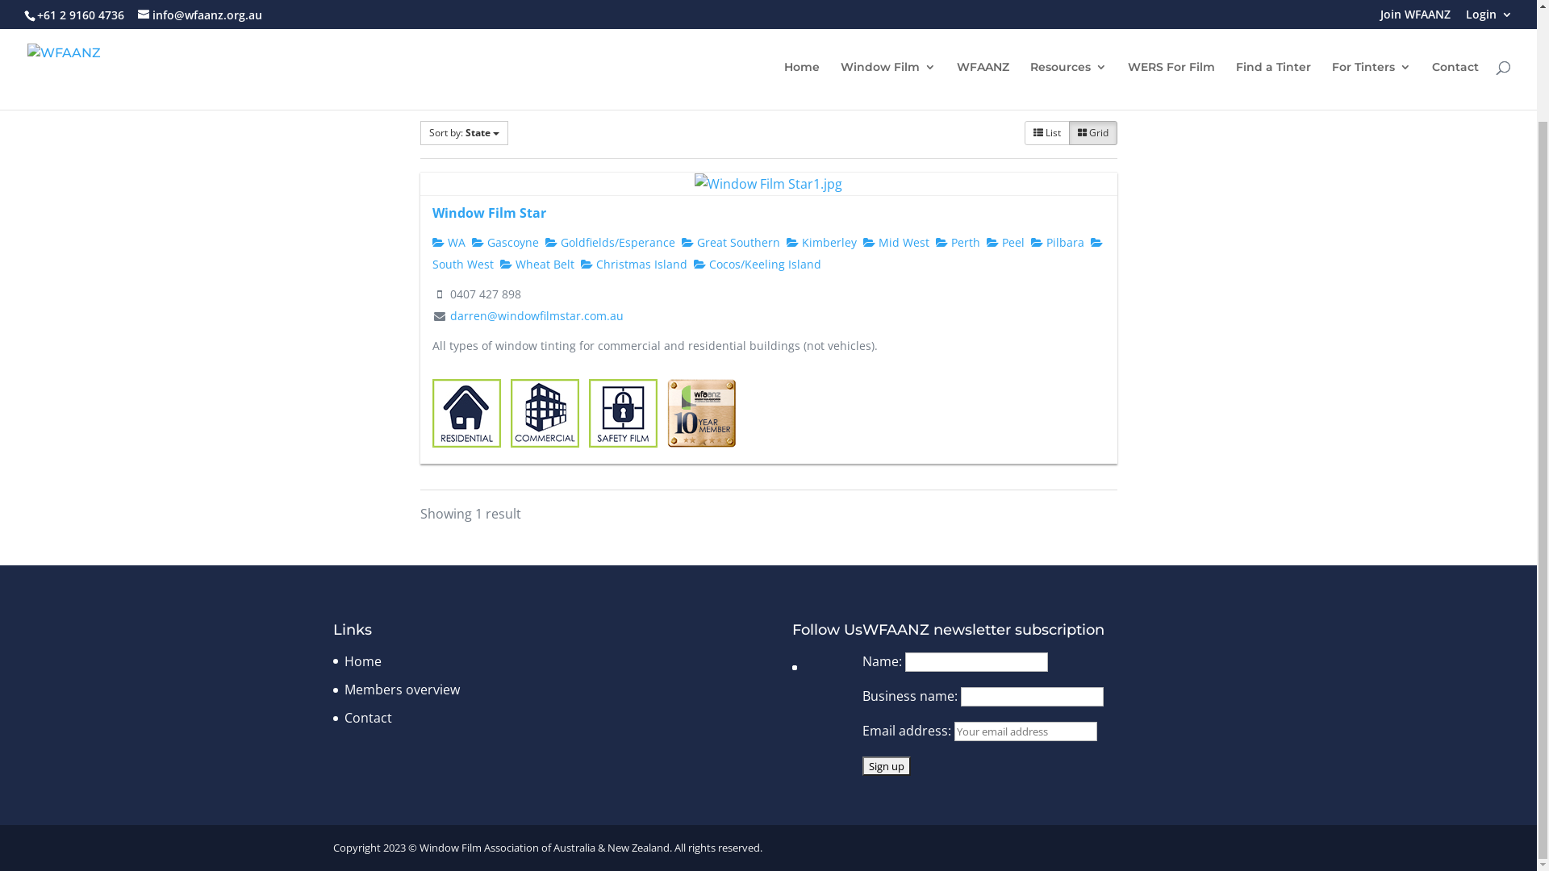 The height and width of the screenshot is (871, 1549). I want to click on Mid West, so click(896, 373).